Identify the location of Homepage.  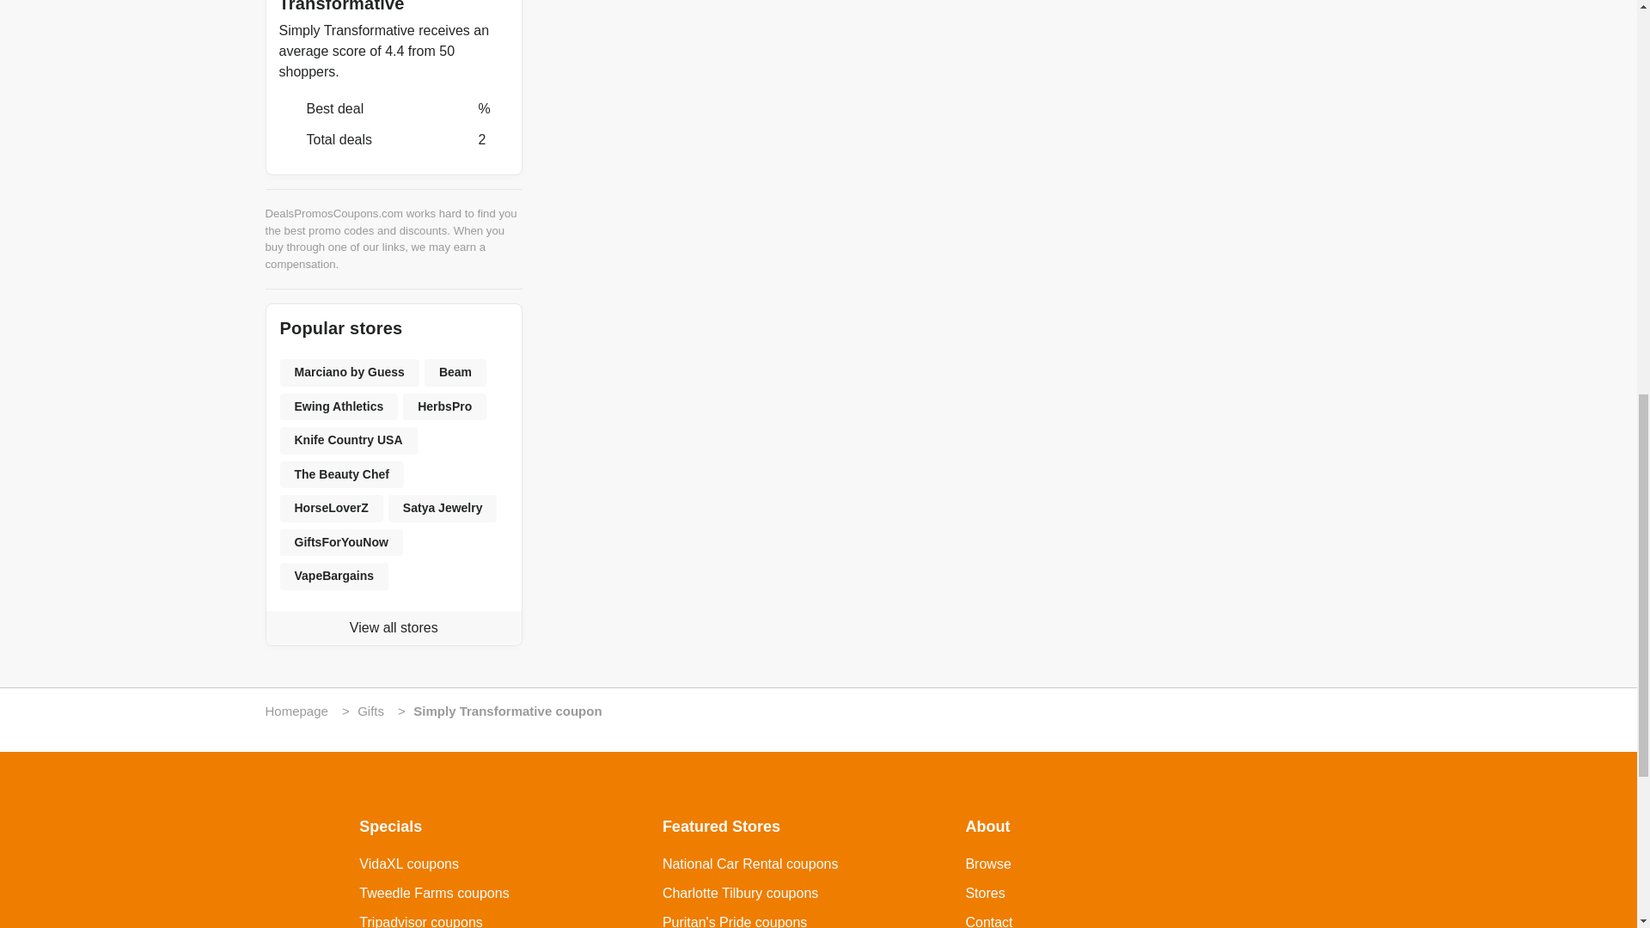
(296, 710).